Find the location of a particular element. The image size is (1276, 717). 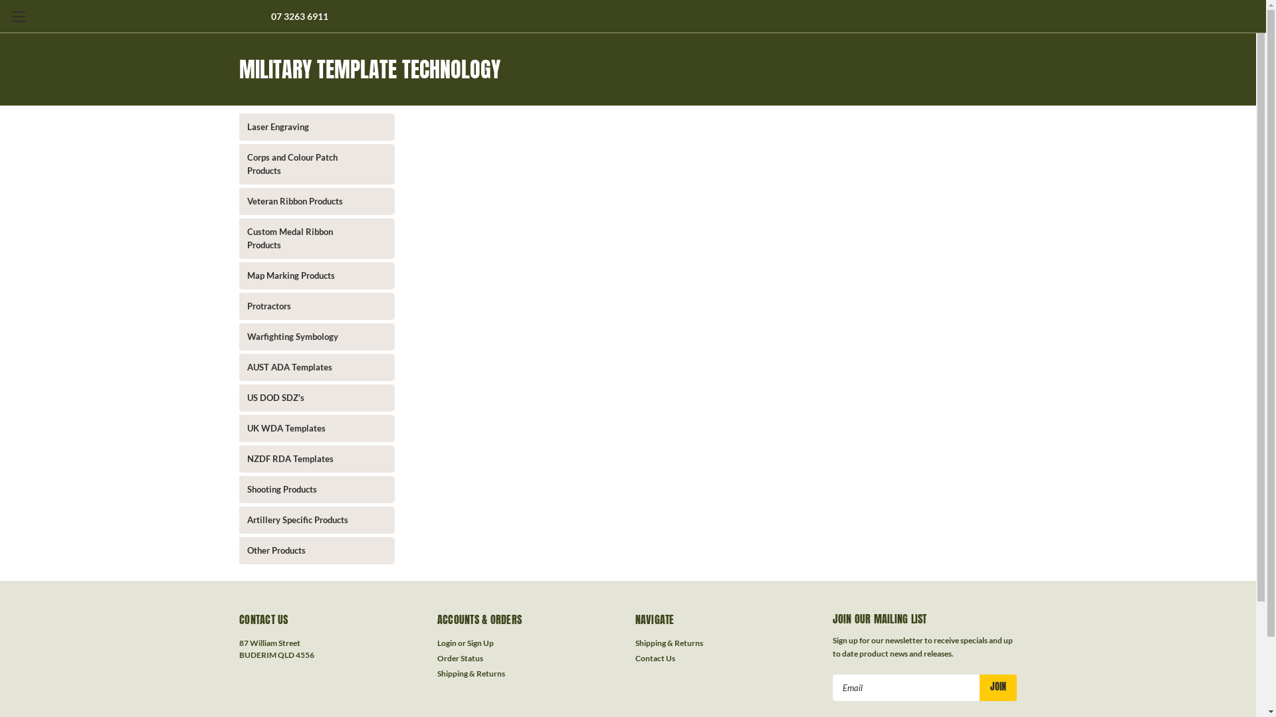

NZDF RDA Templates is located at coordinates (306, 459).